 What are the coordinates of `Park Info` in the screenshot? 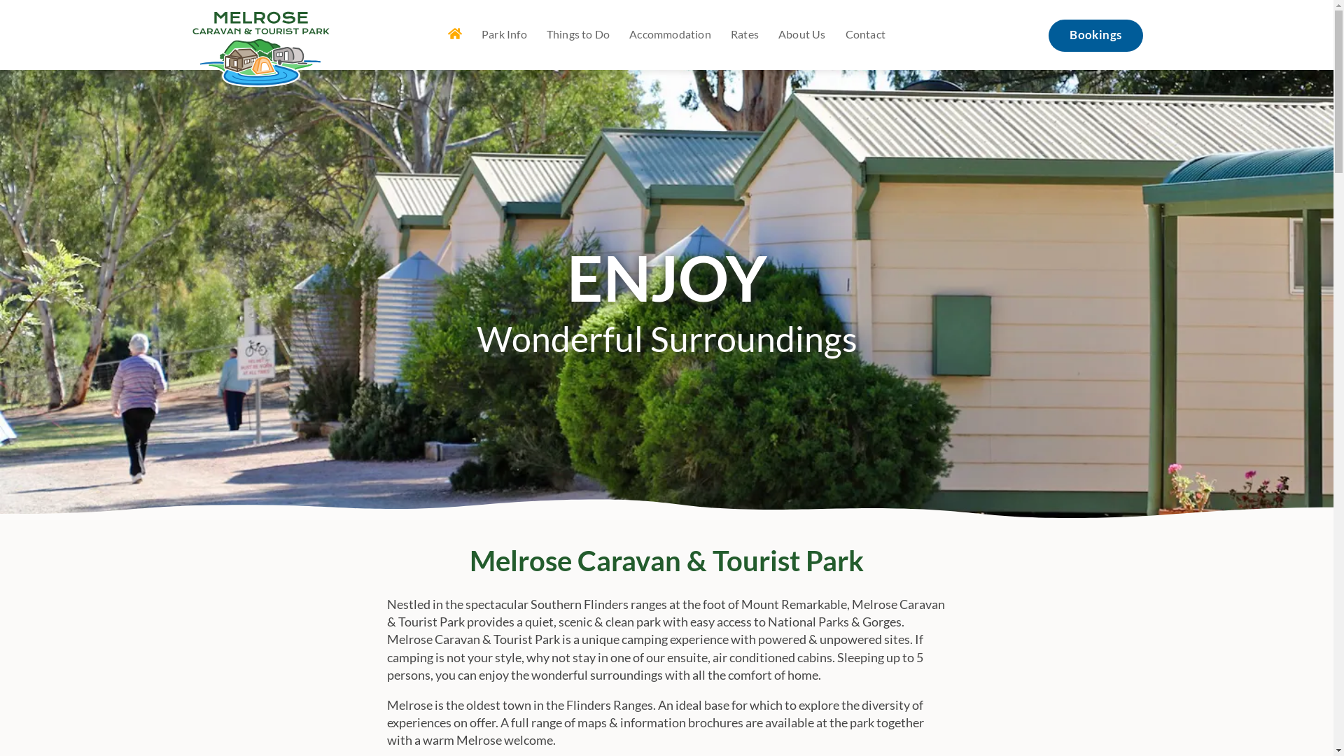 It's located at (504, 34).